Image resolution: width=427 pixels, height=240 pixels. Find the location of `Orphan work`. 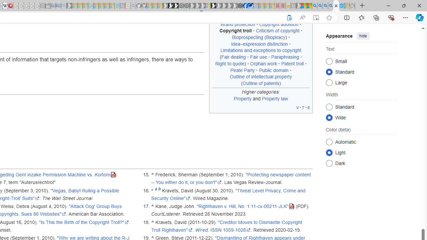

Orphan work is located at coordinates (264, 63).